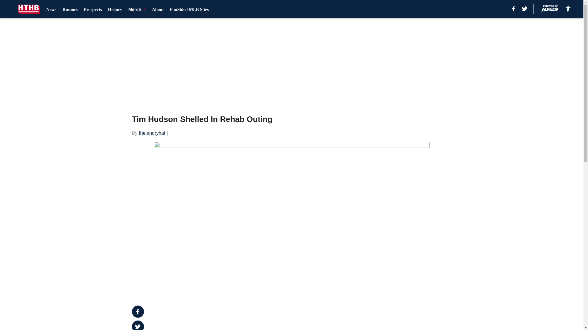  What do you see at coordinates (157, 9) in the screenshot?
I see `About` at bounding box center [157, 9].